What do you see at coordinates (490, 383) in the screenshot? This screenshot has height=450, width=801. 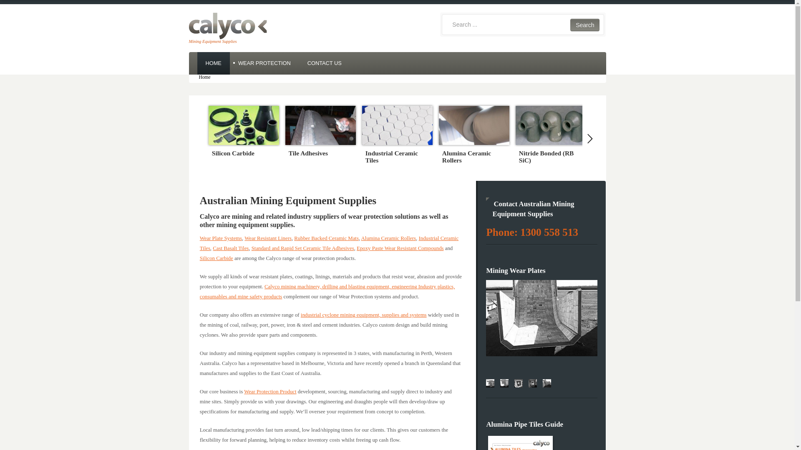 I see `Mining Wear Plates` at bounding box center [490, 383].